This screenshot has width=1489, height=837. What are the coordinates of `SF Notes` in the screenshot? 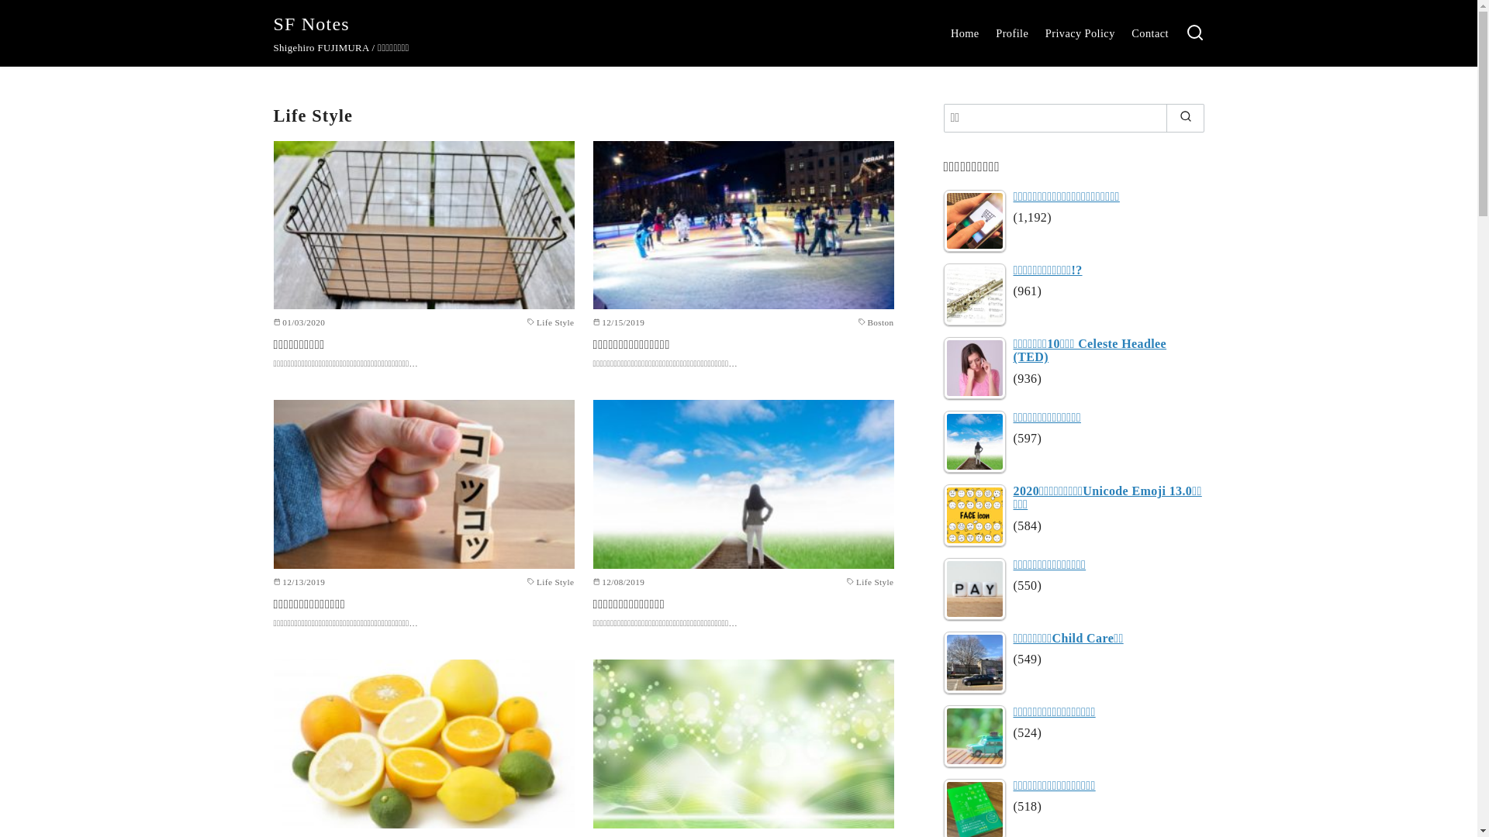 It's located at (311, 24).